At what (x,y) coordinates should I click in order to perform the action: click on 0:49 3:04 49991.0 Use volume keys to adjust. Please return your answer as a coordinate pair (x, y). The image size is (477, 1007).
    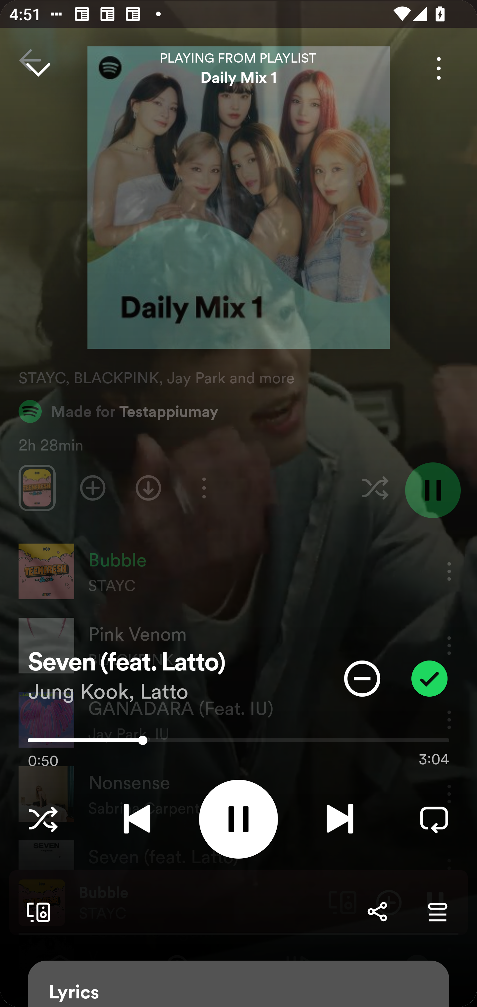
    Looking at the image, I should click on (238, 743).